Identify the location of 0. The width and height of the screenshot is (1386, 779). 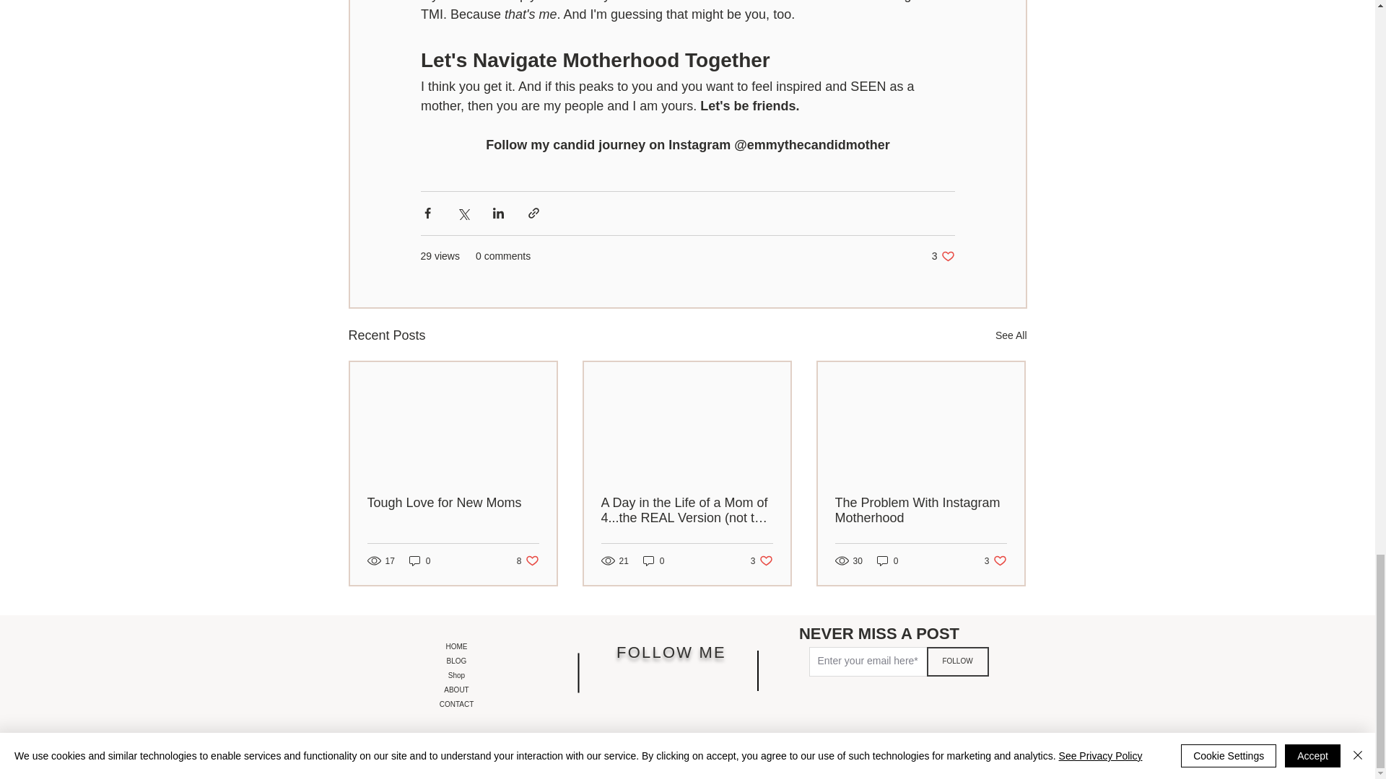
(420, 560).